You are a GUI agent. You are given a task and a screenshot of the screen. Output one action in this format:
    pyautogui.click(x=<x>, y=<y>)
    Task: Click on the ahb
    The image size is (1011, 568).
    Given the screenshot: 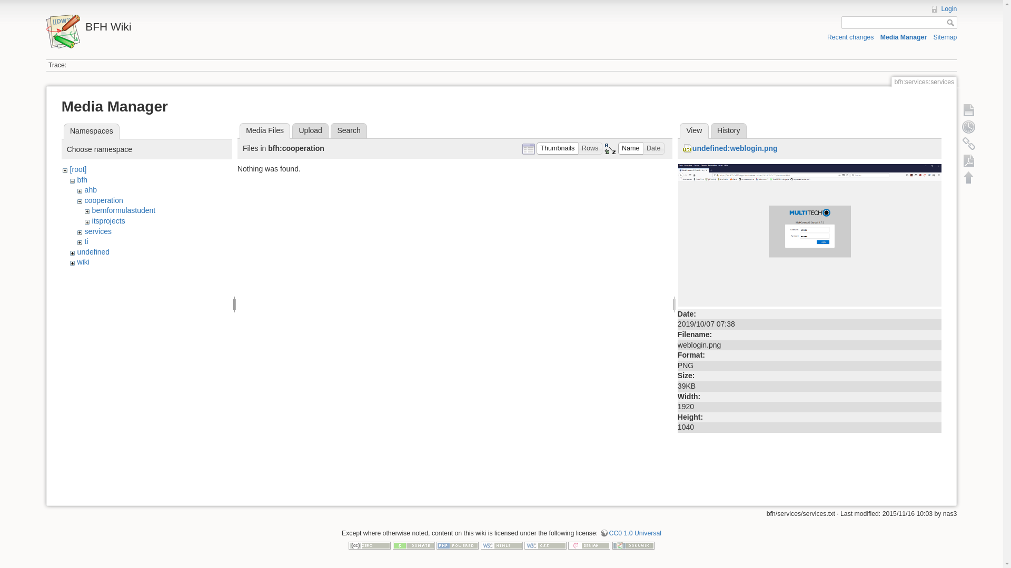 What is the action you would take?
    pyautogui.click(x=91, y=190)
    